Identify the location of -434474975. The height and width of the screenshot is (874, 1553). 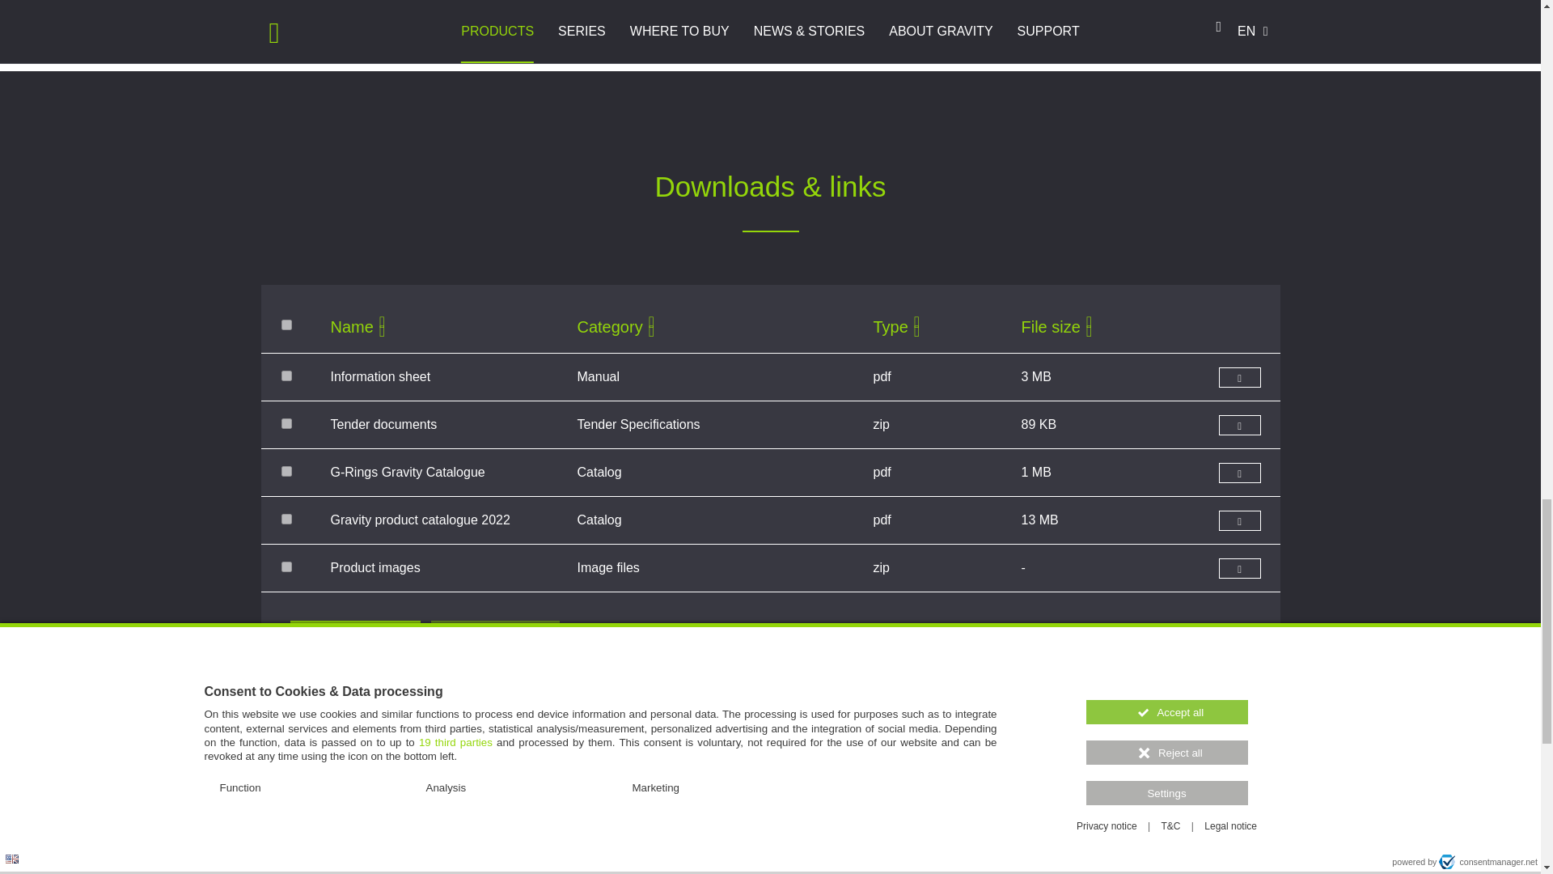
(286, 424).